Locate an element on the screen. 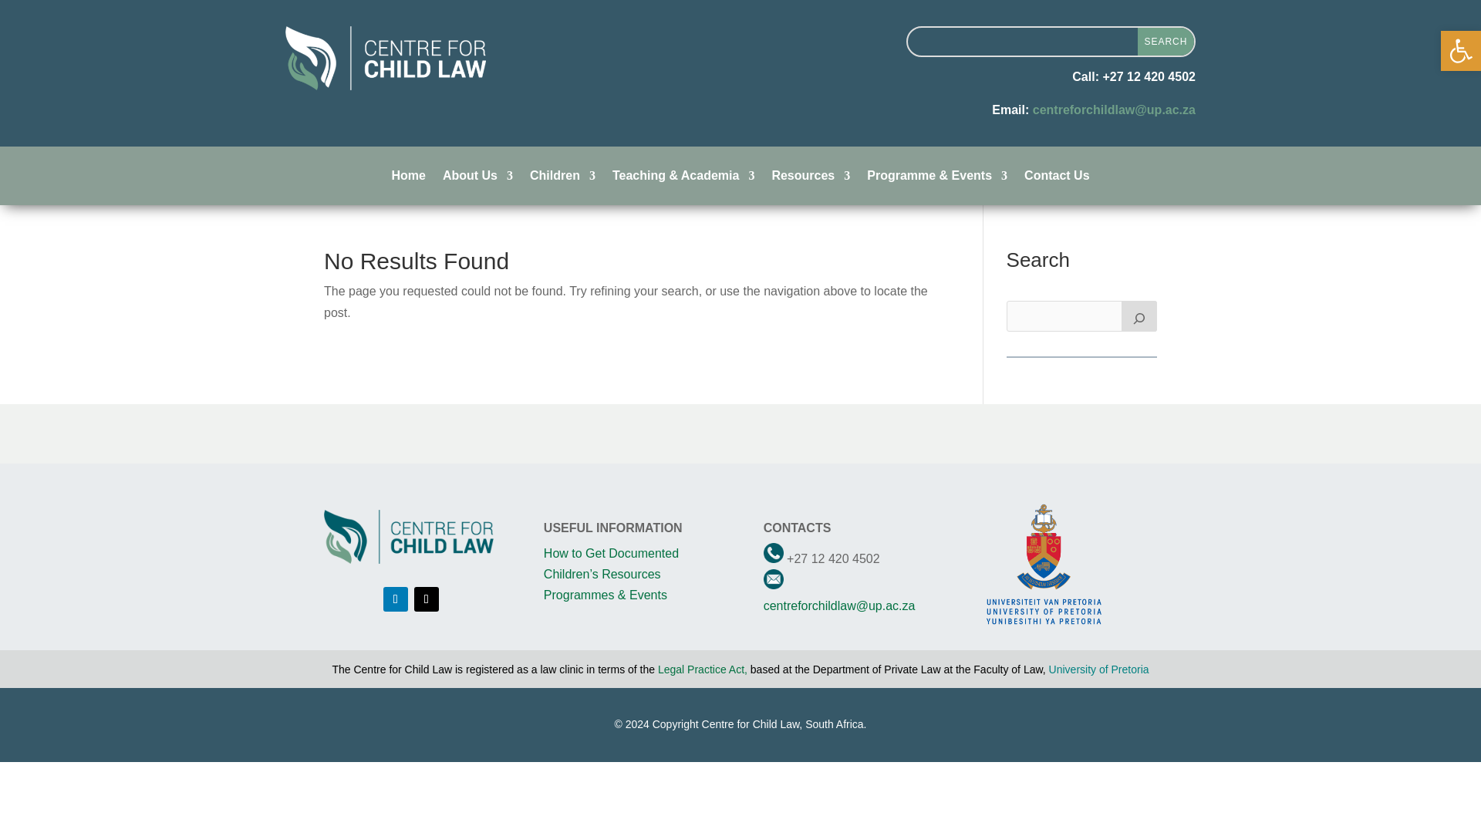  Follow on LinkedIn is located at coordinates (396, 599).